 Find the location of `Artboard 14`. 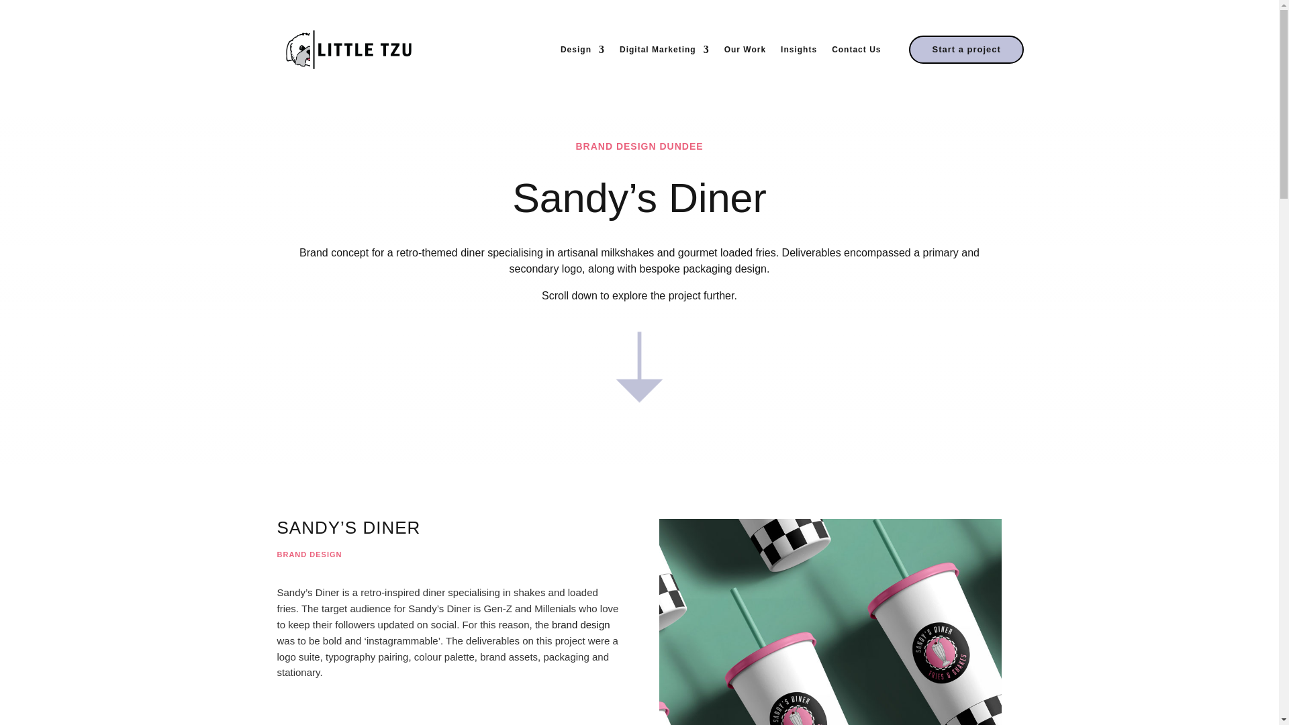

Artboard 14 is located at coordinates (639, 367).